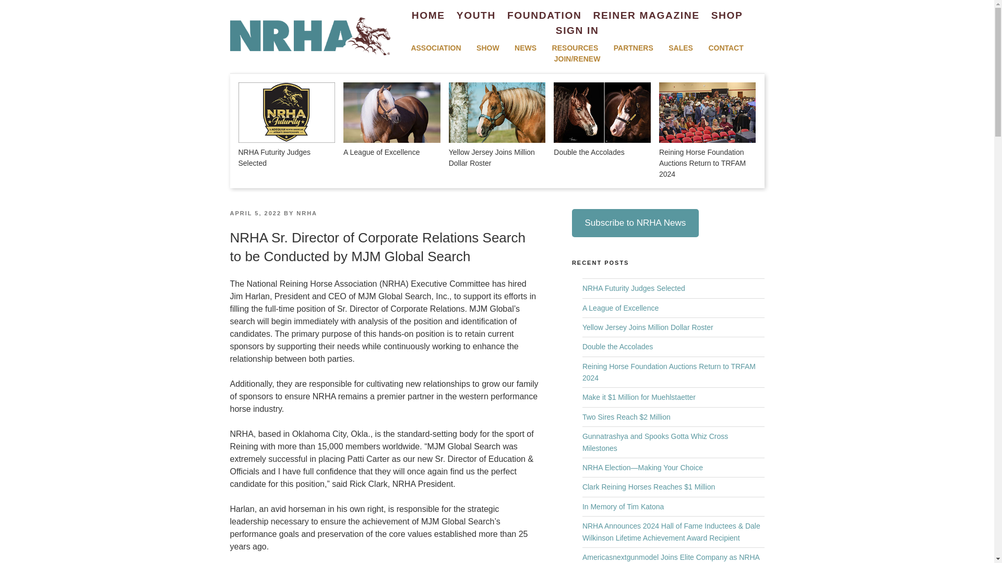 This screenshot has height=563, width=1002. I want to click on YOUTH, so click(476, 16).